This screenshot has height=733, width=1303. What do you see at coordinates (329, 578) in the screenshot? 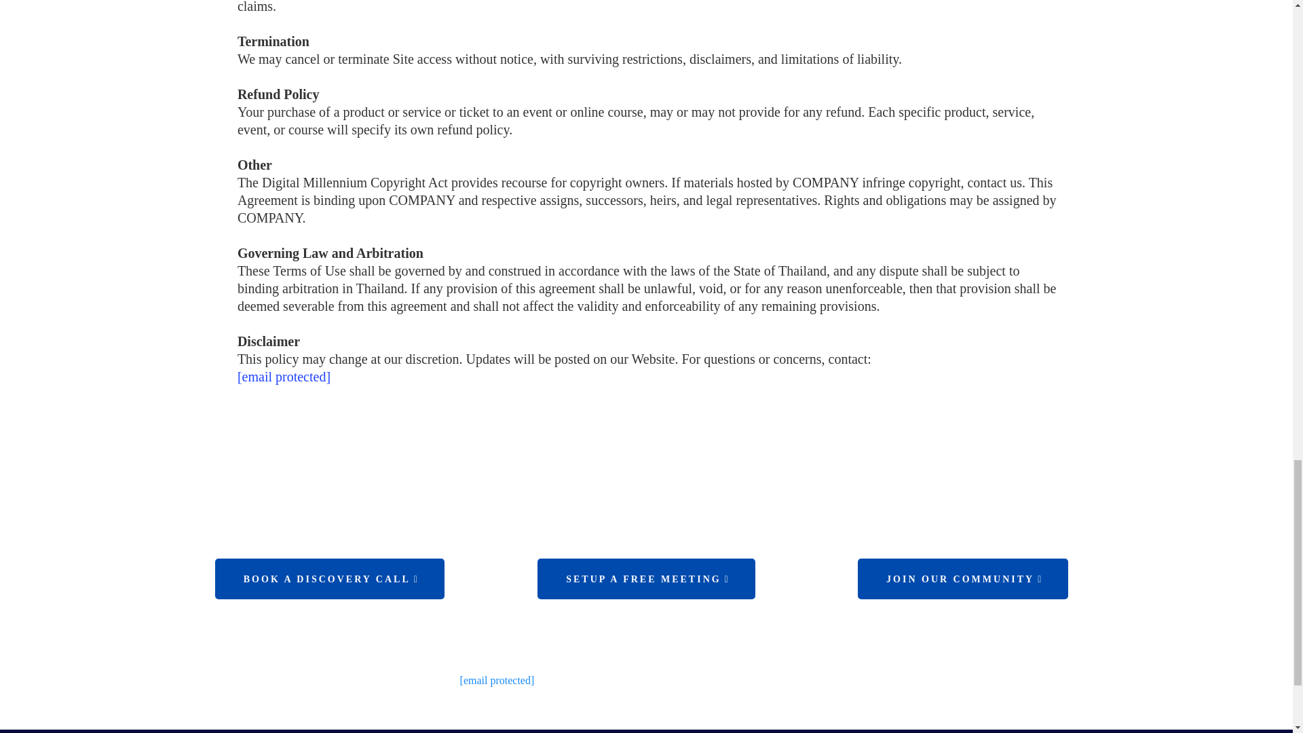
I see `BOOK A DISCOVERY CALL` at bounding box center [329, 578].